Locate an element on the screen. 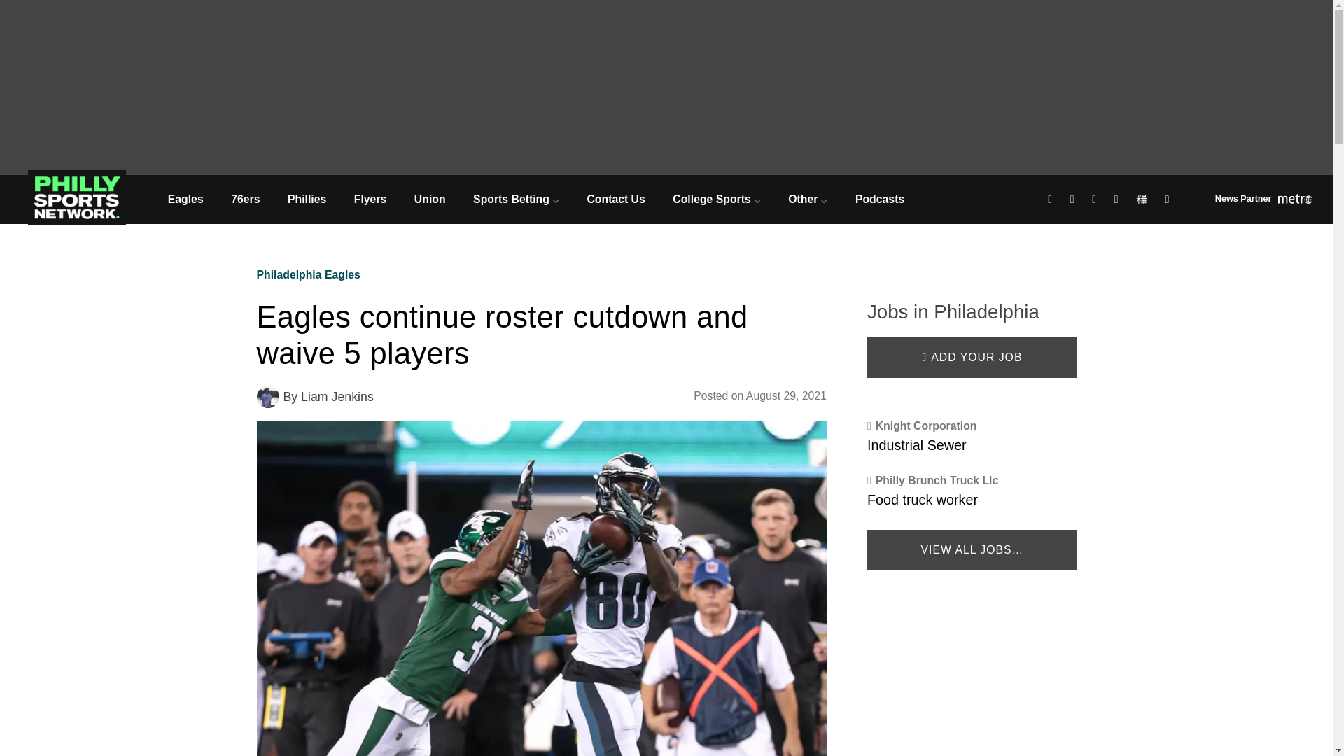  Sports Betting is located at coordinates (515, 199).